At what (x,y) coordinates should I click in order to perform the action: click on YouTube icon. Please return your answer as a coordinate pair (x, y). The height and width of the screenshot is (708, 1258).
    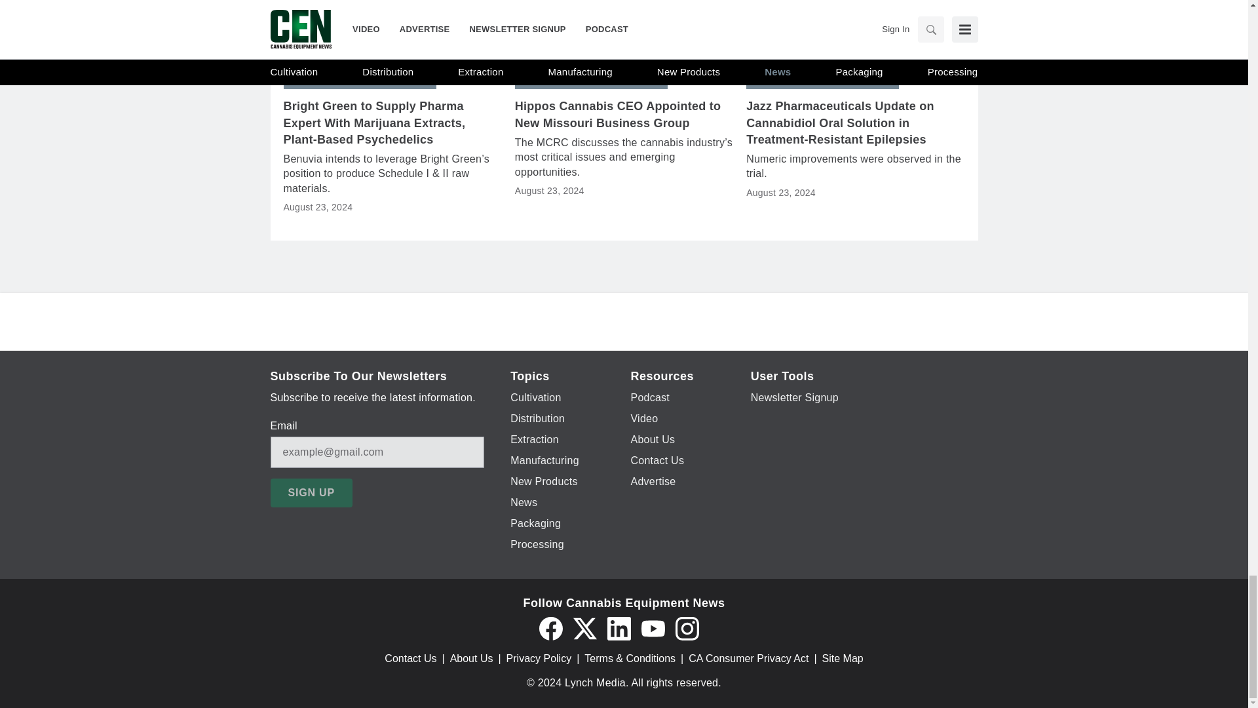
    Looking at the image, I should click on (652, 628).